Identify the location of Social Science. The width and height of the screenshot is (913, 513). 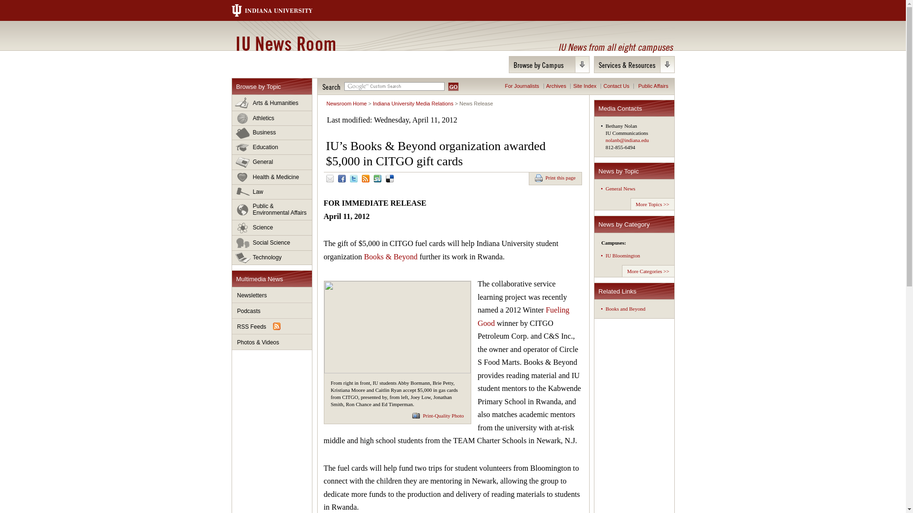
(272, 243).